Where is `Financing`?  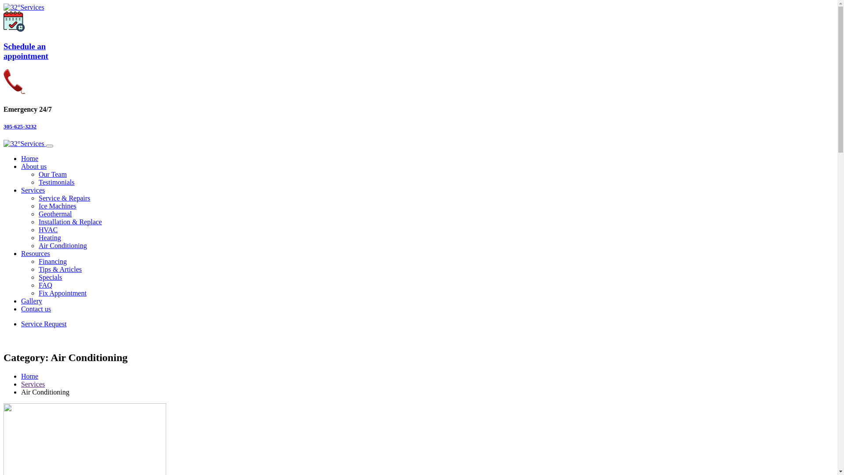
Financing is located at coordinates (53, 261).